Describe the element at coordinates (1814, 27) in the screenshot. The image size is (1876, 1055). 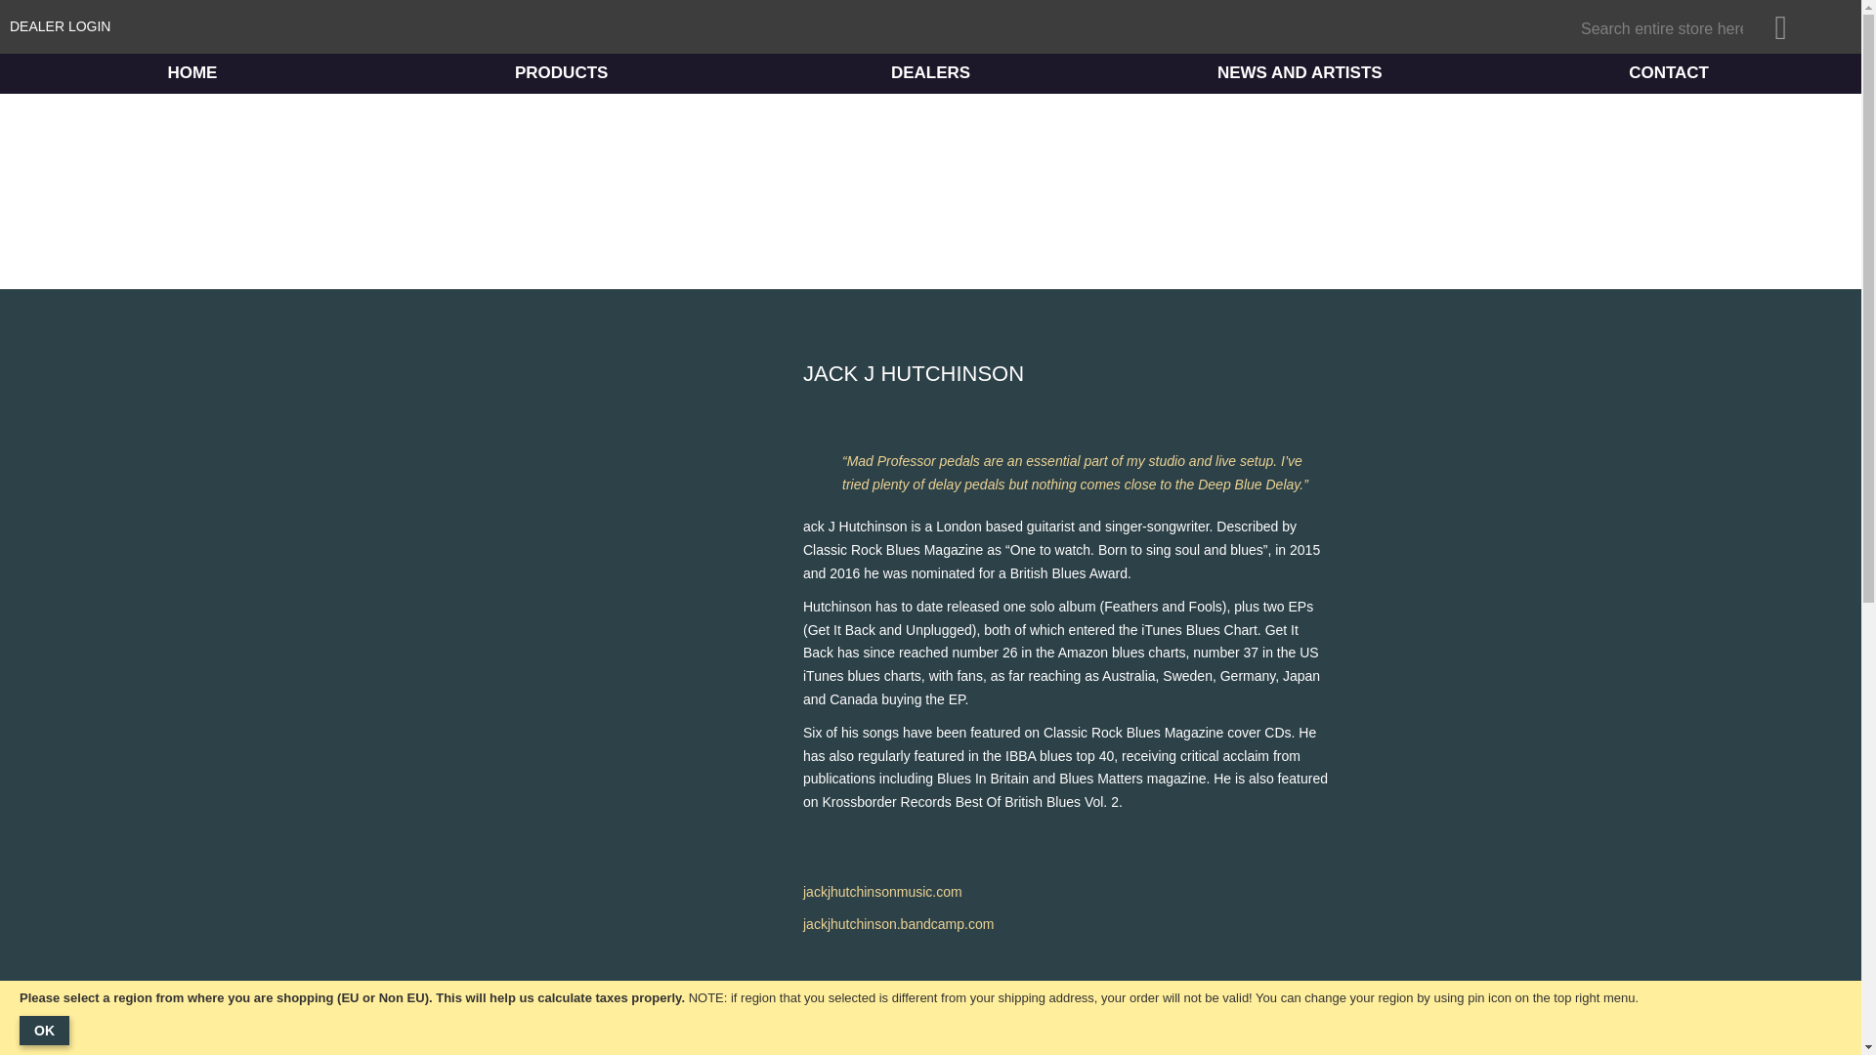
I see `My Cart` at that location.